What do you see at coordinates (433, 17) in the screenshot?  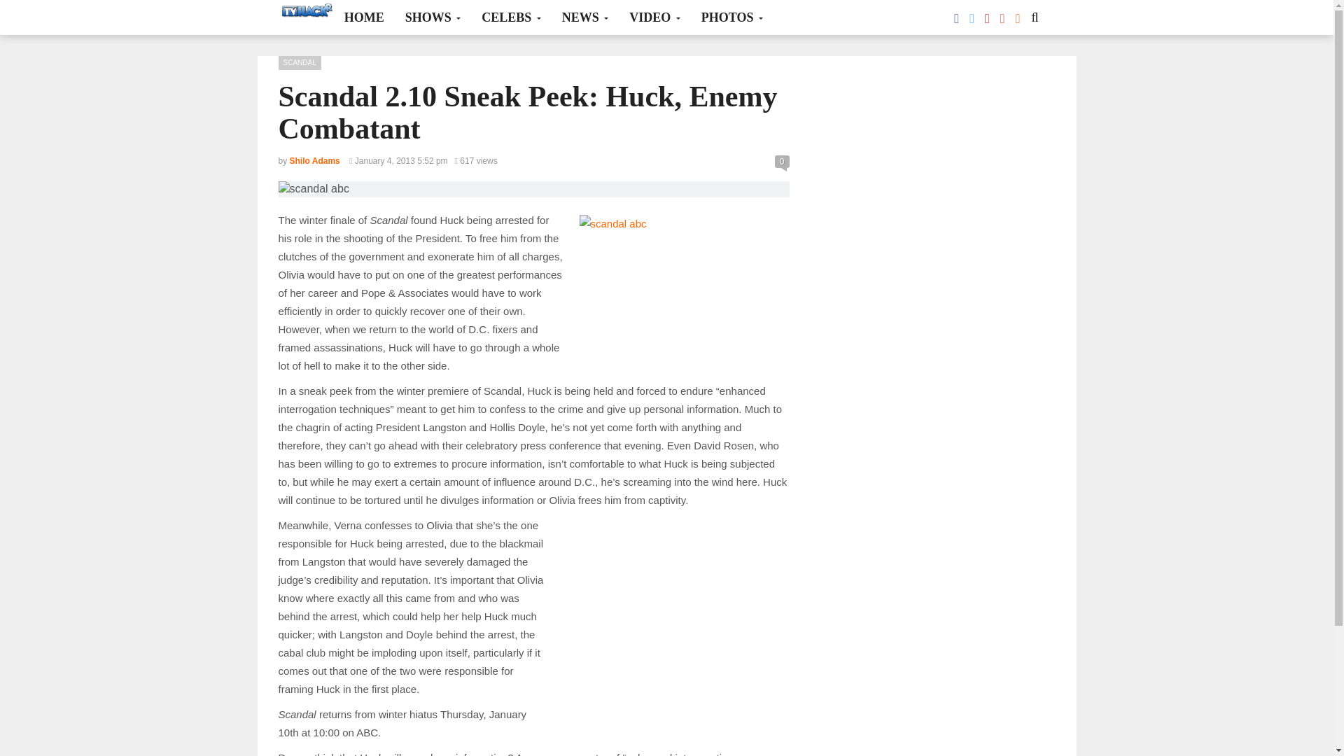 I see `SHOWS` at bounding box center [433, 17].